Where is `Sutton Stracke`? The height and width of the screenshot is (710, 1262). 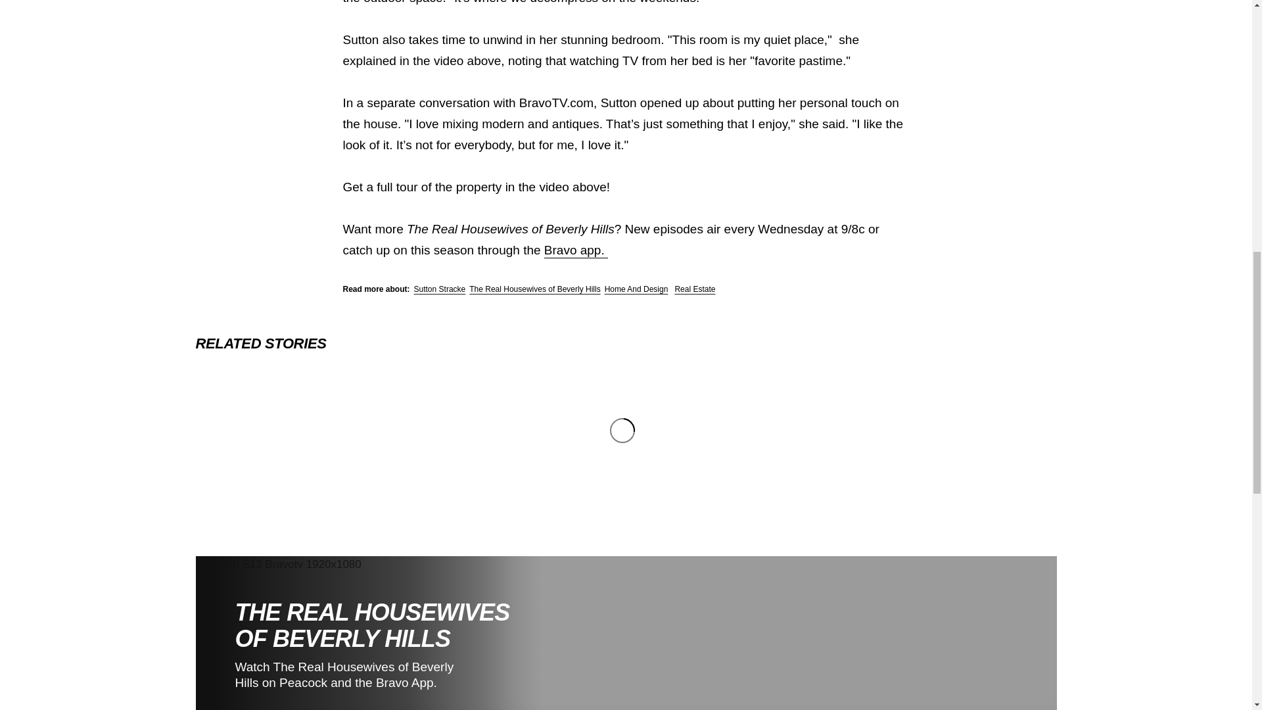 Sutton Stracke is located at coordinates (439, 289).